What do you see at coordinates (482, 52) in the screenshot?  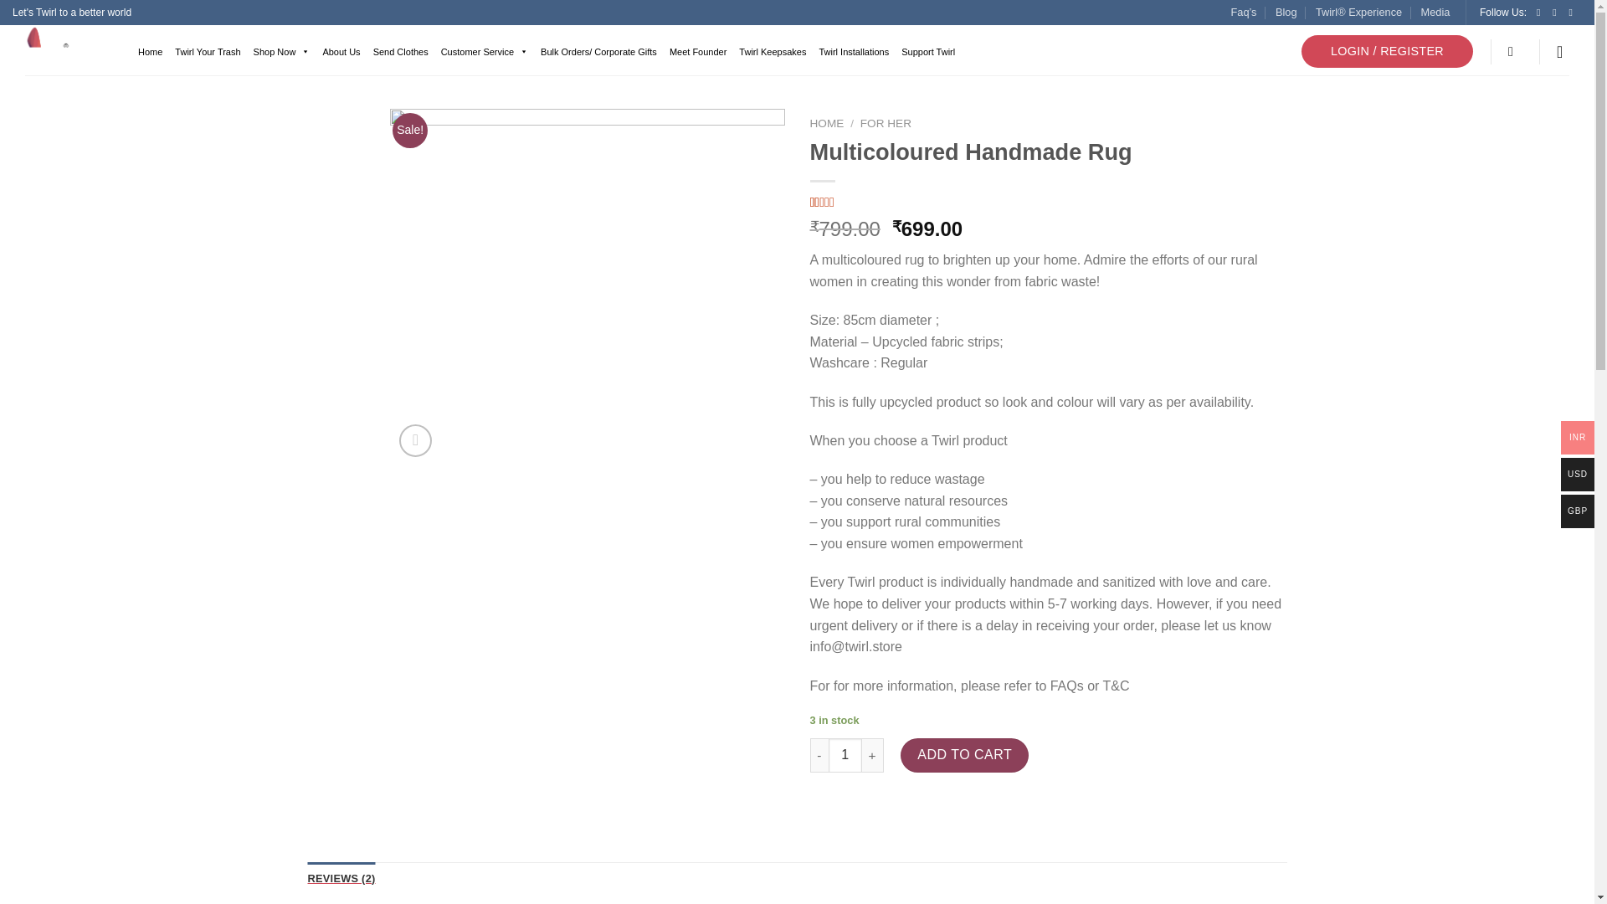 I see `Customer Service` at bounding box center [482, 52].